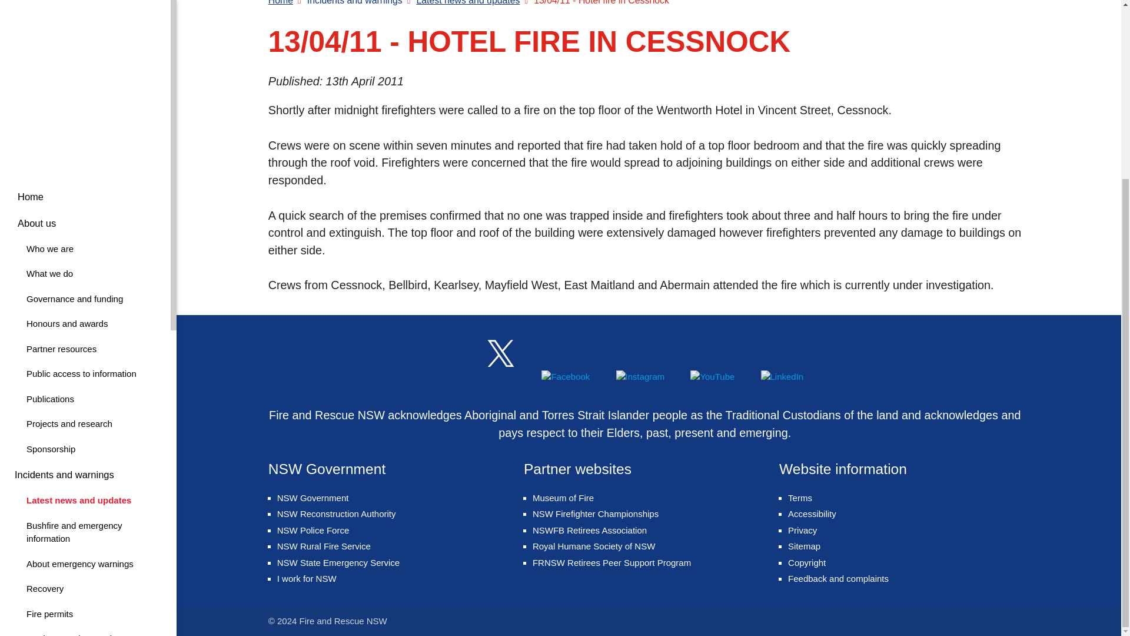  Describe the element at coordinates (85, 322) in the screenshot. I see `Permanent Firefighters` at that location.